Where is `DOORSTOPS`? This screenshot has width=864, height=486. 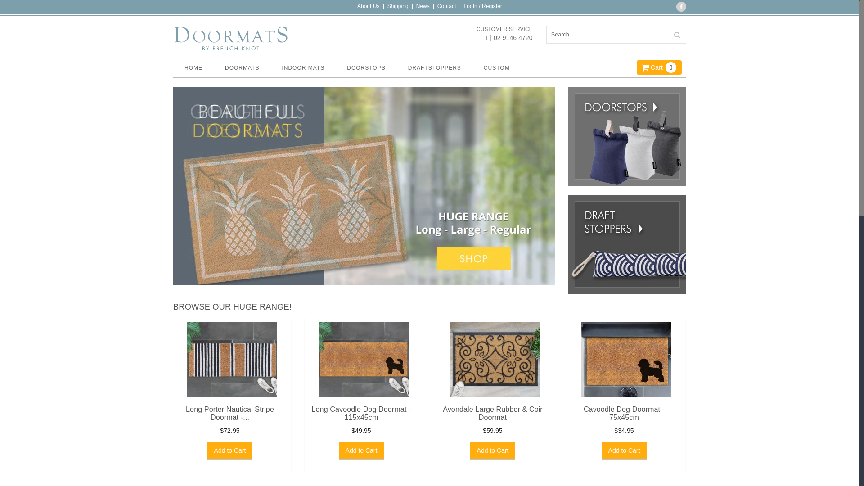
DOORSTOPS is located at coordinates (366, 68).